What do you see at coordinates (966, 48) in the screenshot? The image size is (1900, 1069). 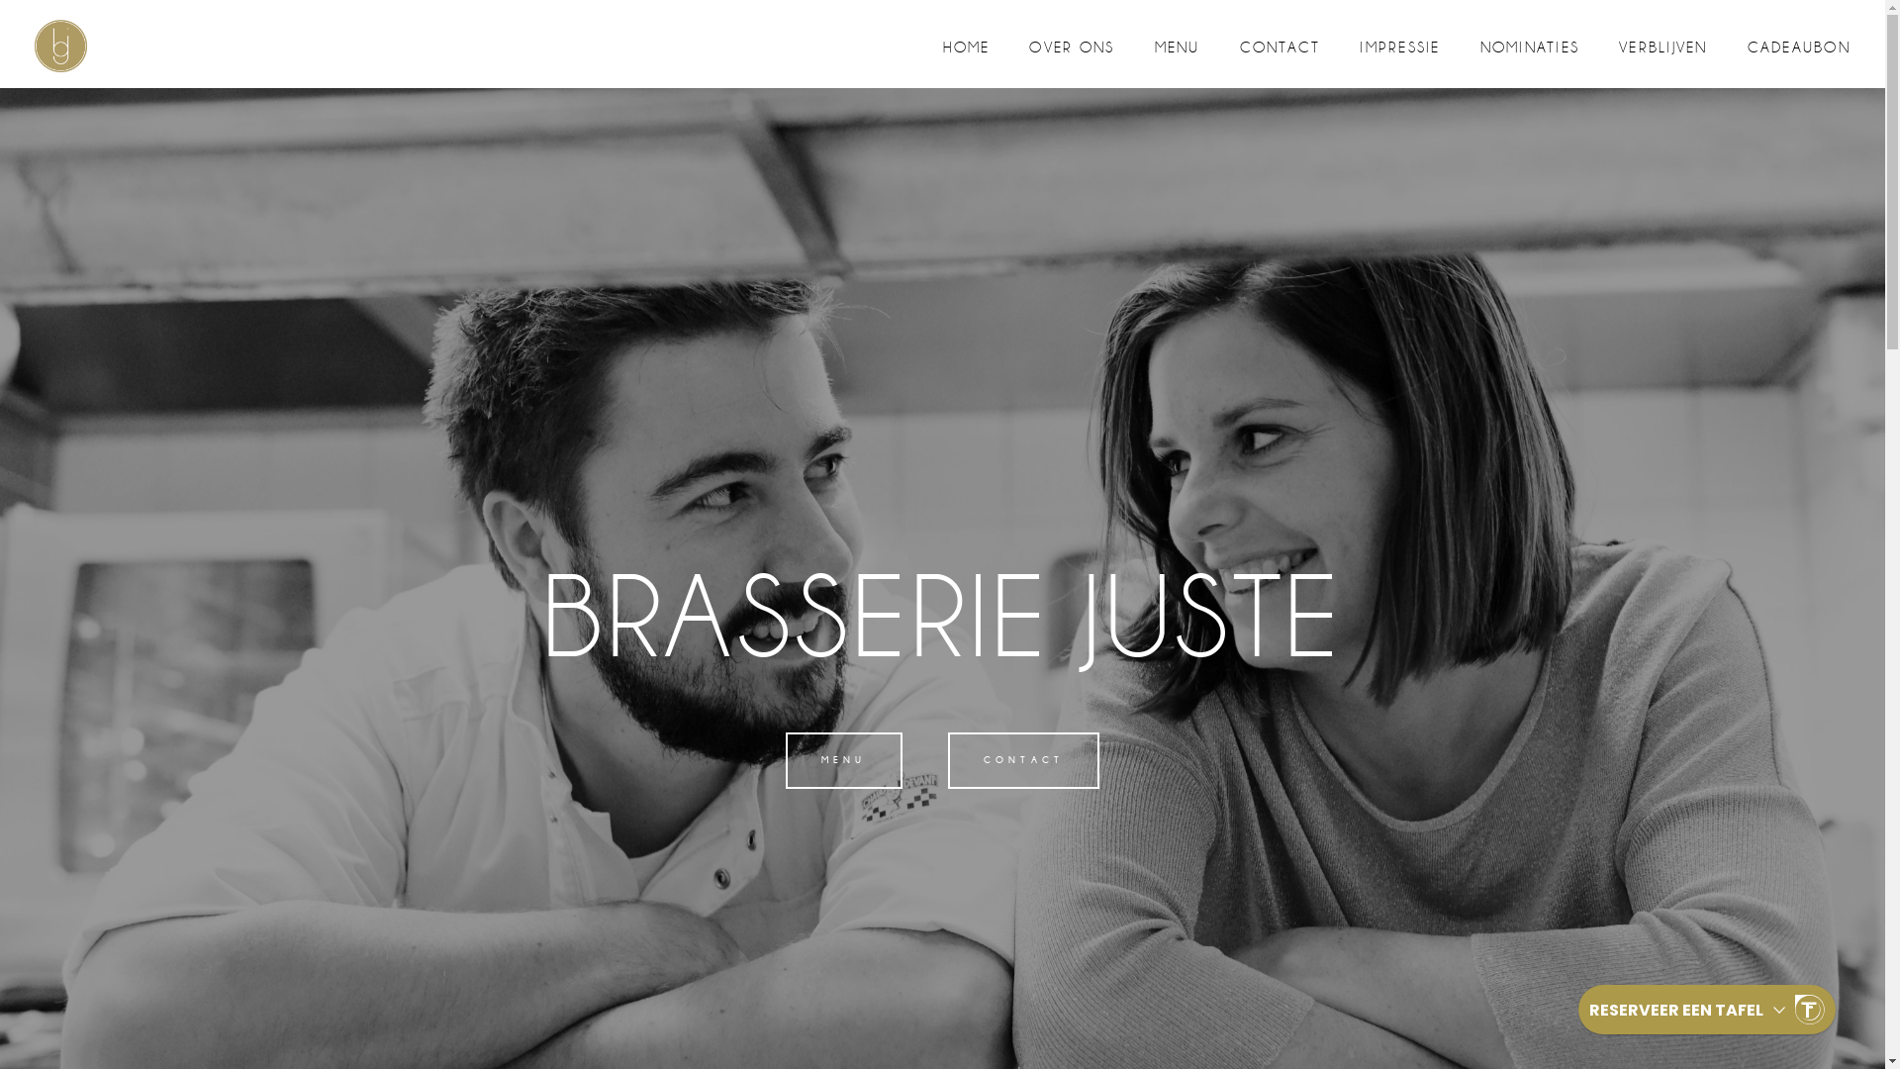 I see `HOME` at bounding box center [966, 48].